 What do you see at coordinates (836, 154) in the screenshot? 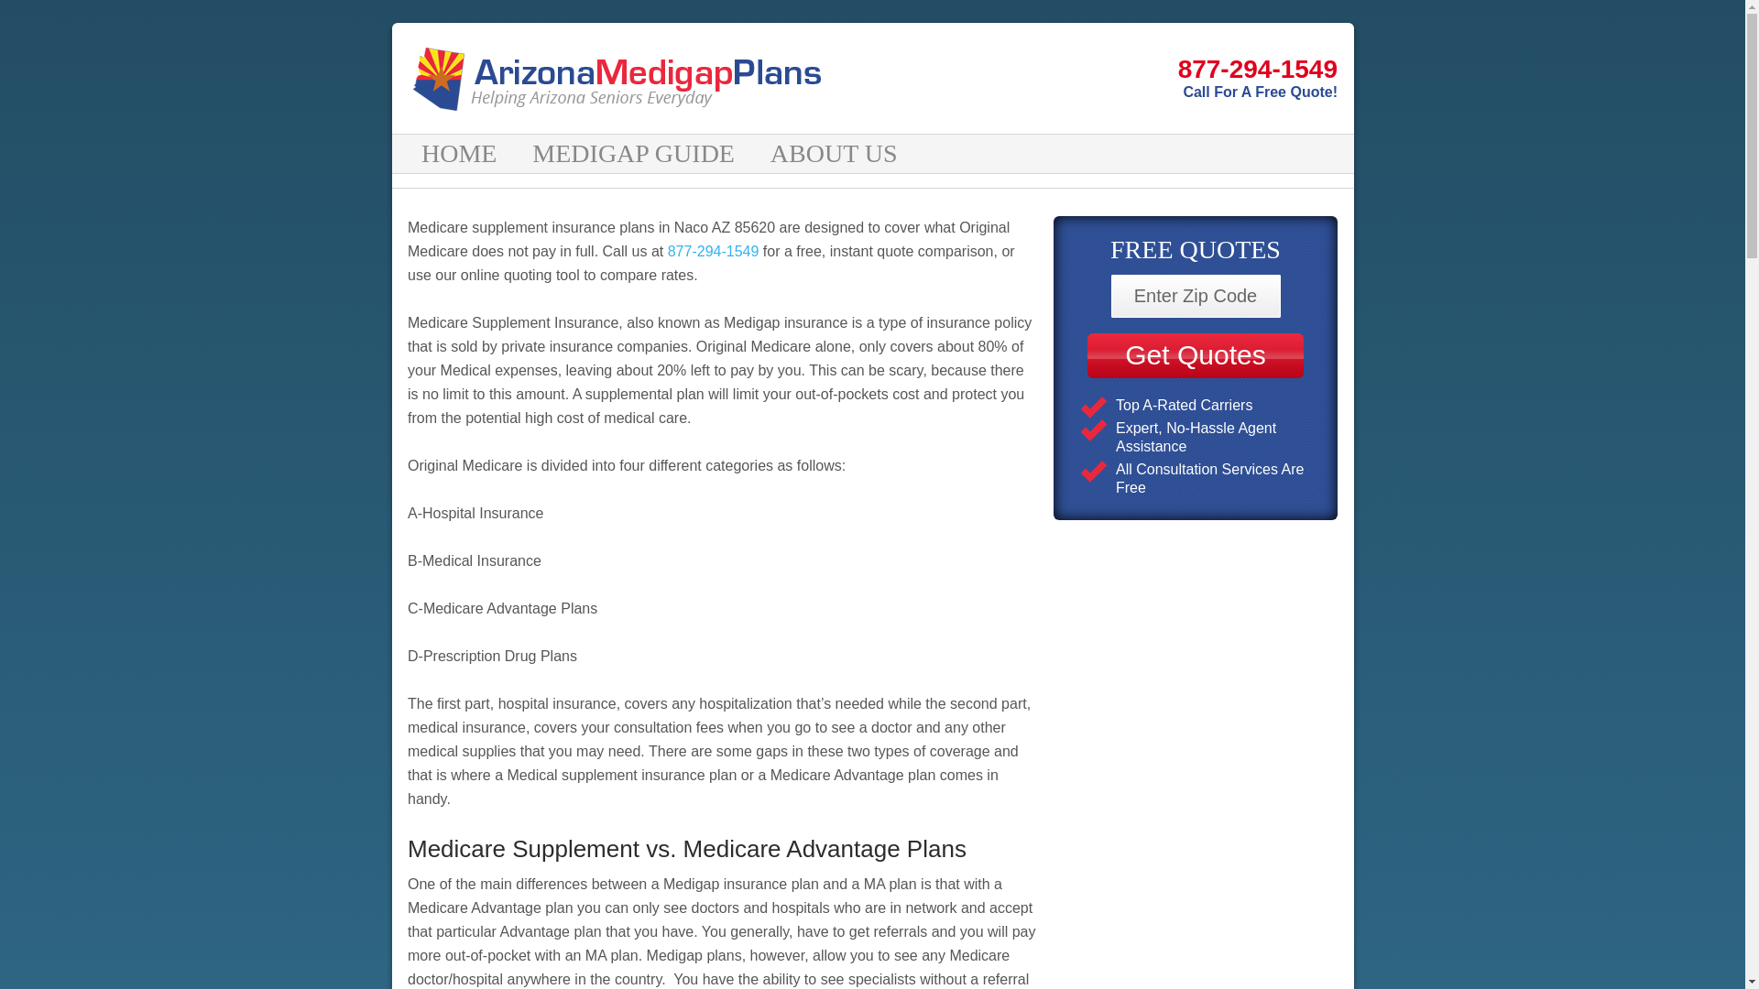
I see `ABOUT US` at bounding box center [836, 154].